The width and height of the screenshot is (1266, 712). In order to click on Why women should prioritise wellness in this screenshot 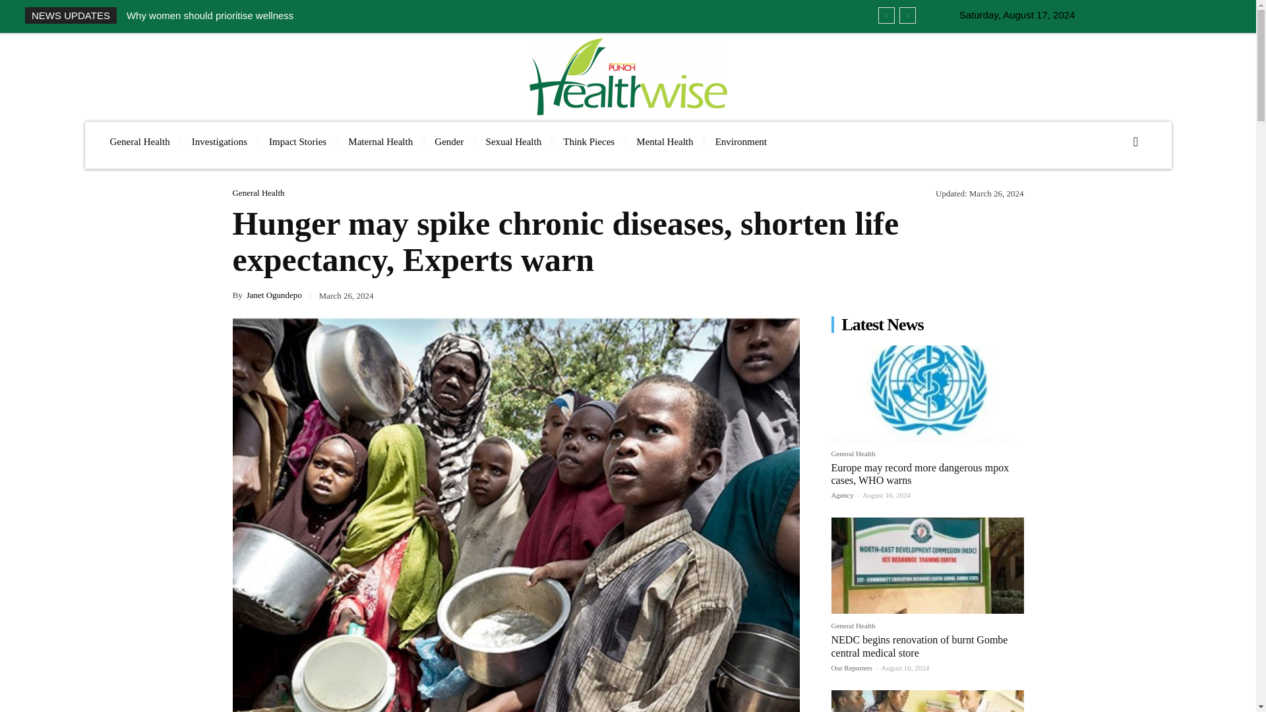, I will do `click(210, 16)`.